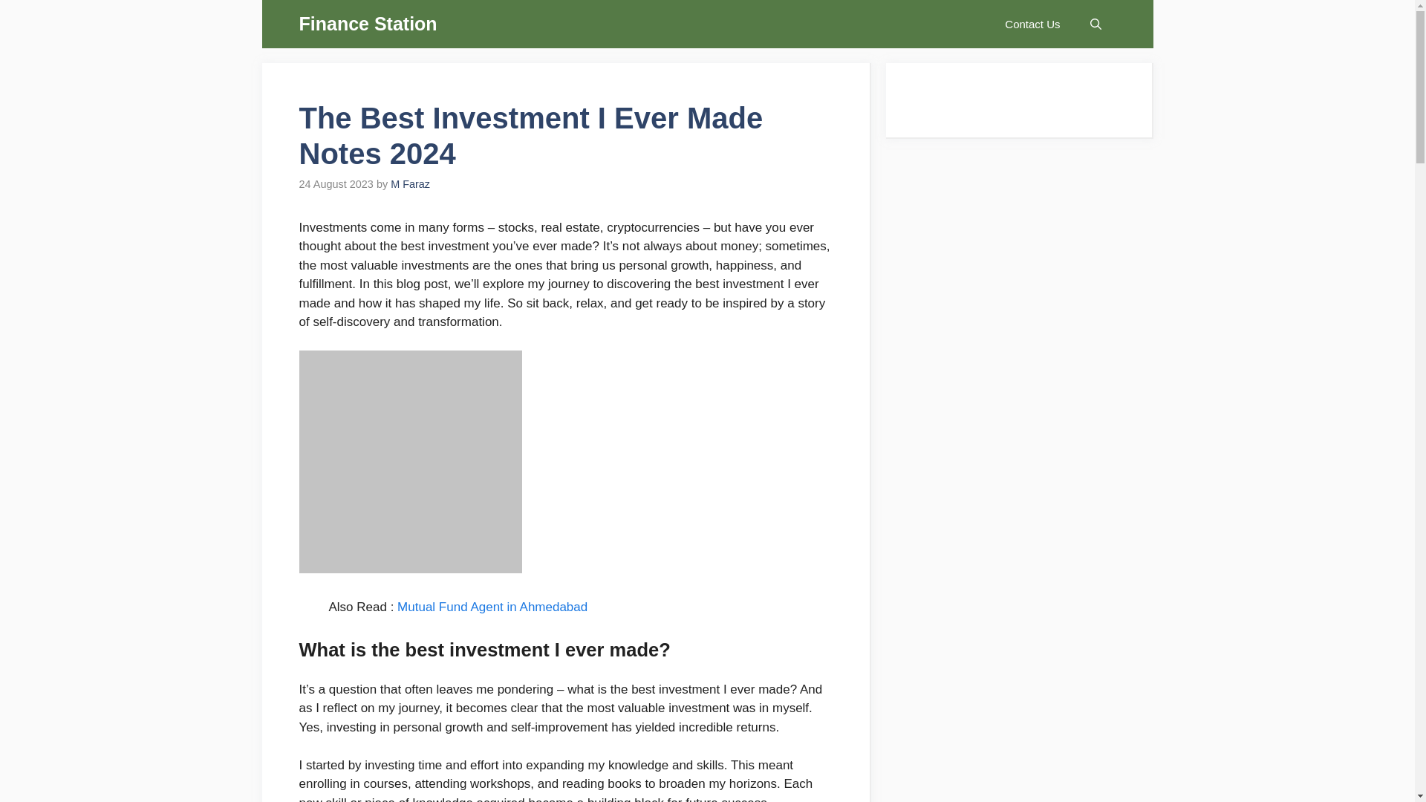 This screenshot has width=1426, height=802. Describe the element at coordinates (410, 183) in the screenshot. I see `View all posts by M Faraz` at that location.